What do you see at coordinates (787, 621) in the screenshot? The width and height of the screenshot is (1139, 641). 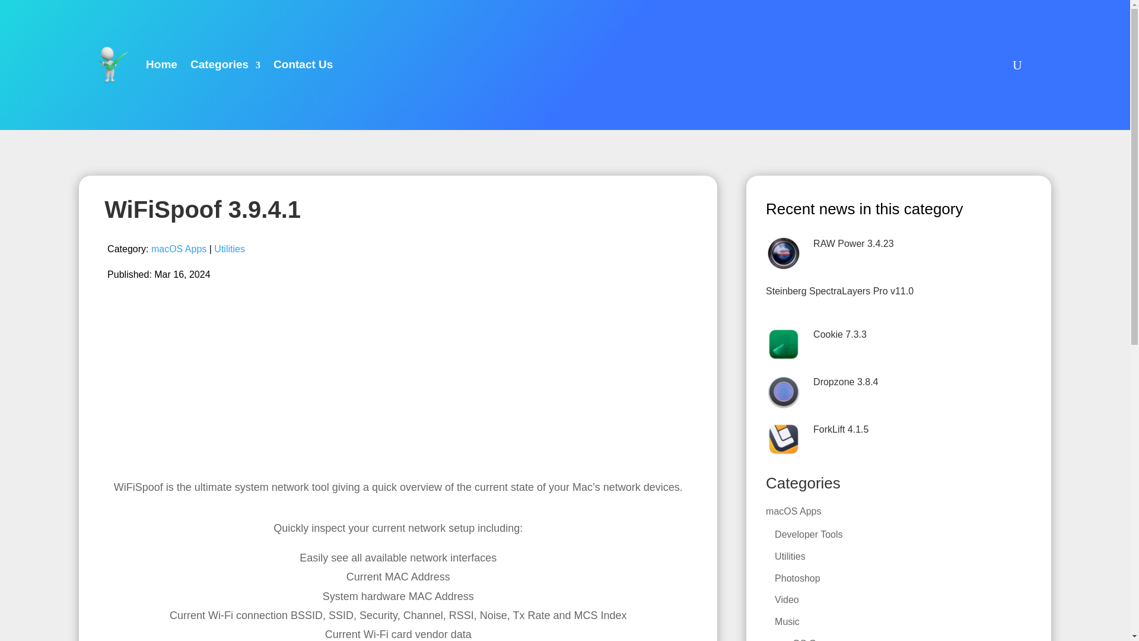 I see `Music` at bounding box center [787, 621].